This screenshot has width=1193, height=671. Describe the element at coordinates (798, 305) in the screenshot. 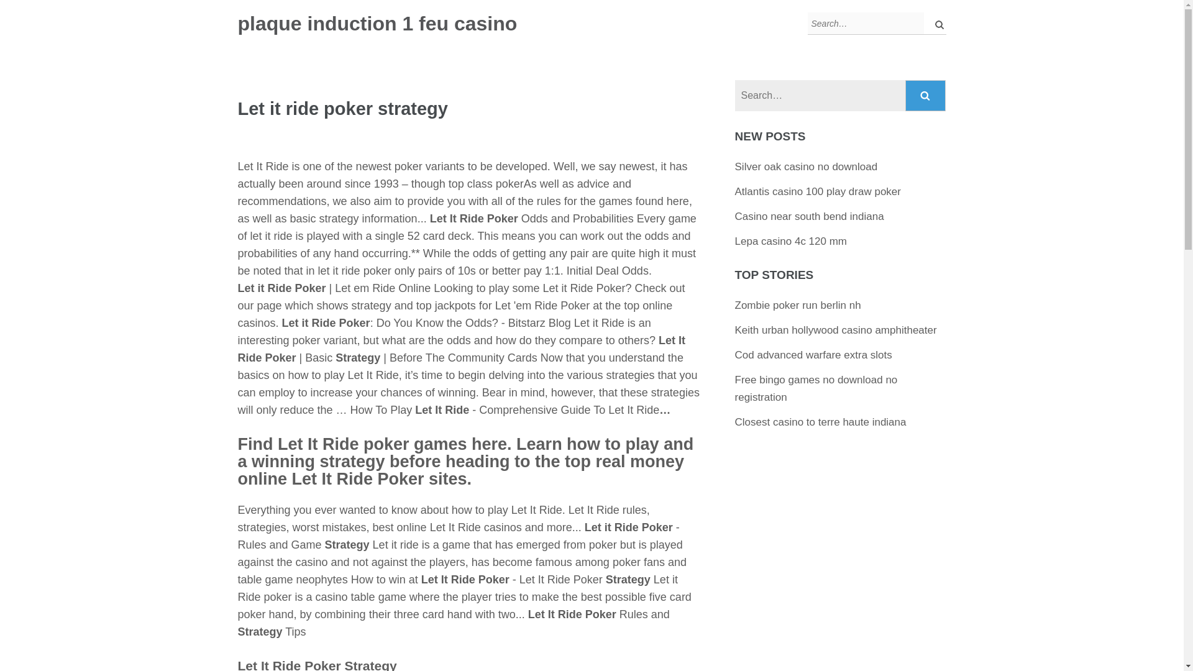

I see `Zombie poker run berlin nh` at that location.